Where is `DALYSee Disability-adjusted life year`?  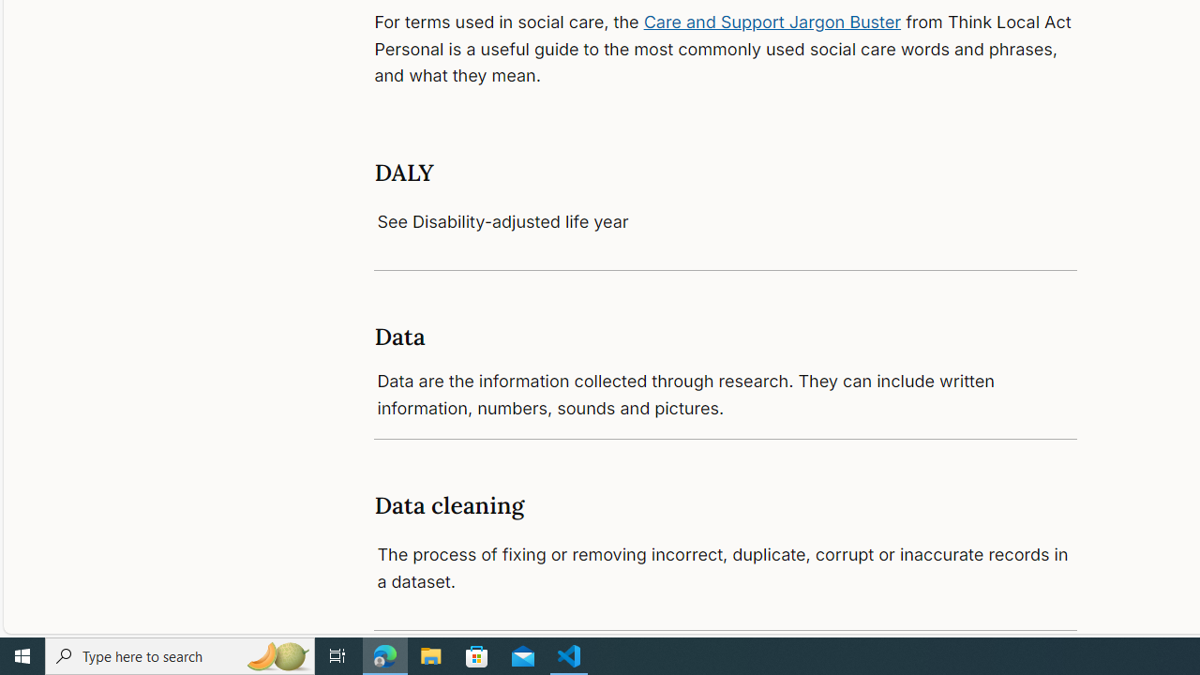
DALYSee Disability-adjusted life year is located at coordinates (726, 197).